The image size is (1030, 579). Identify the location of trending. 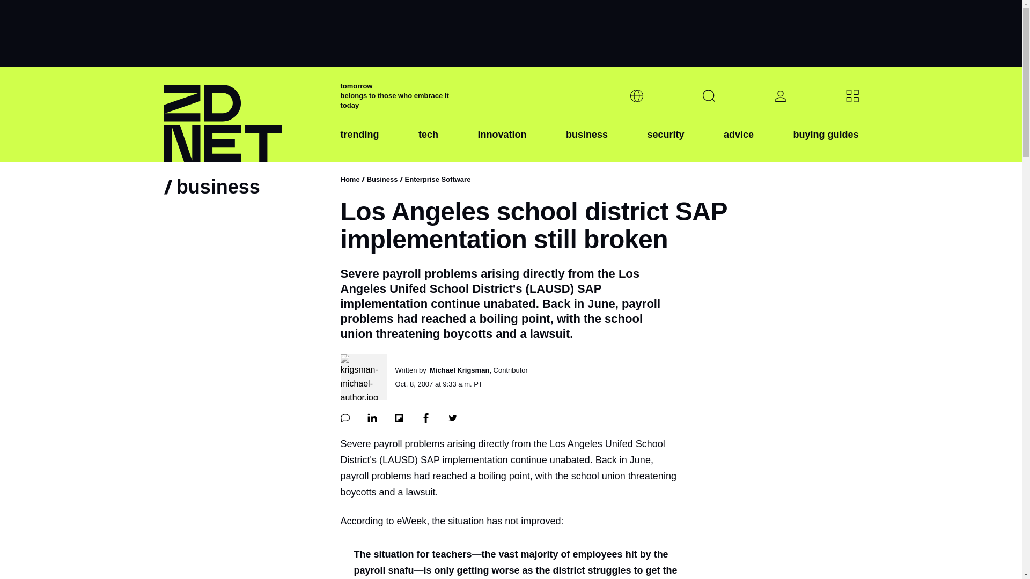
(359, 143).